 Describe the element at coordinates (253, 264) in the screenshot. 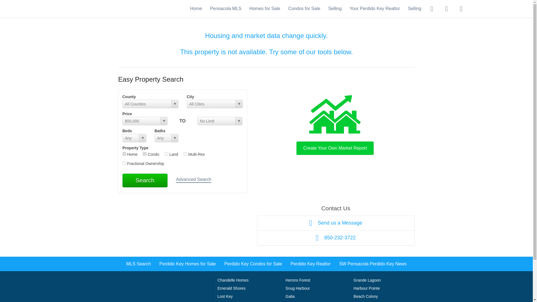

I see `Perdido Key Condos for Sale` at that location.